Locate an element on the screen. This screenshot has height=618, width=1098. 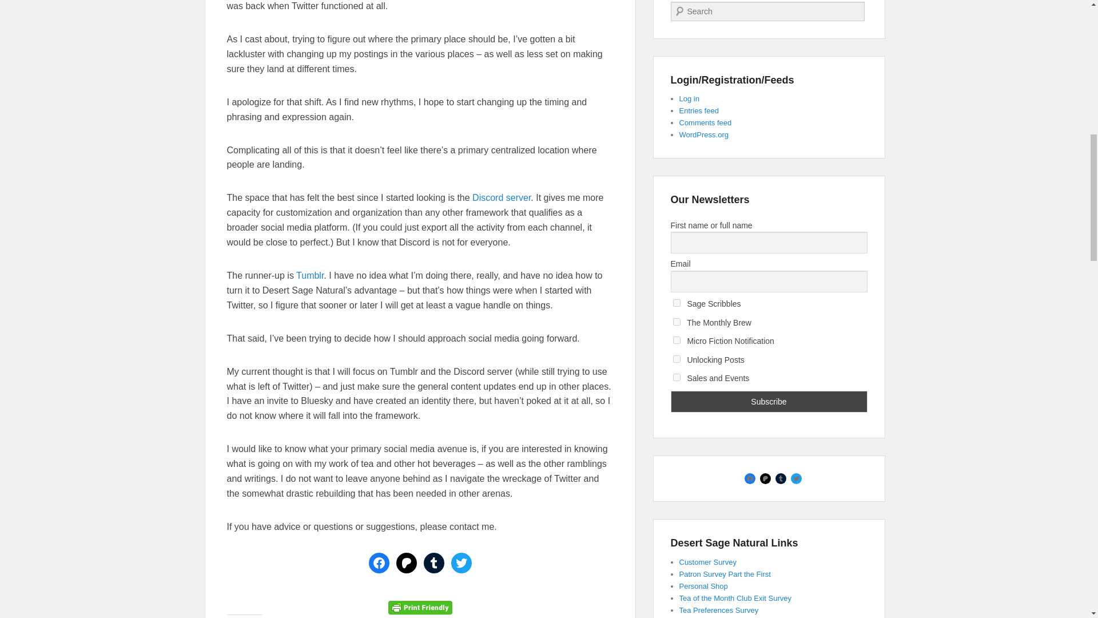
Subscribe is located at coordinates (769, 402).